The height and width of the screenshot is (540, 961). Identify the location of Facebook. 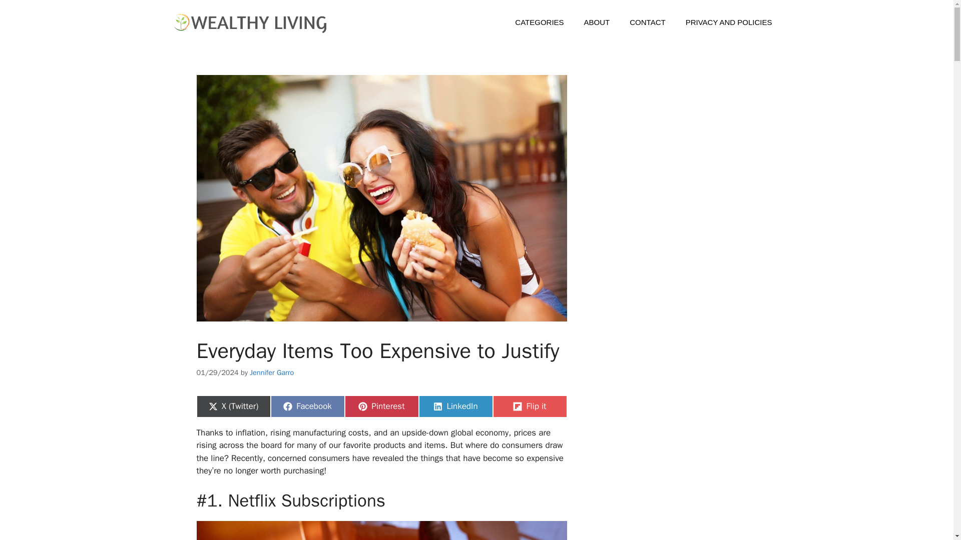
(307, 406).